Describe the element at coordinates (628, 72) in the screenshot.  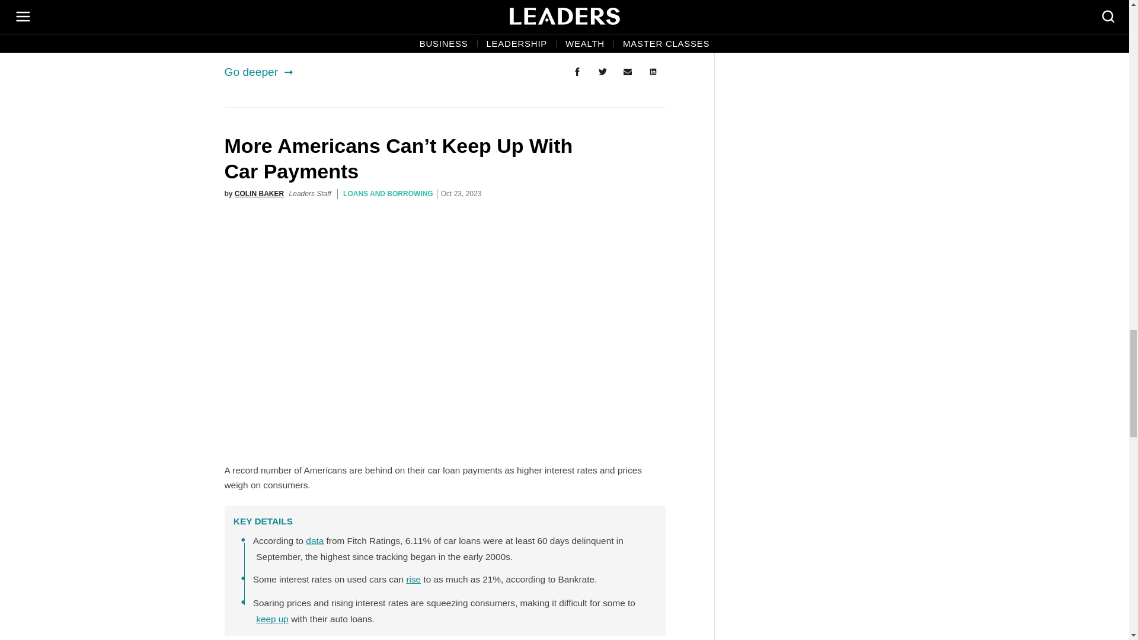
I see `Share via Email` at that location.